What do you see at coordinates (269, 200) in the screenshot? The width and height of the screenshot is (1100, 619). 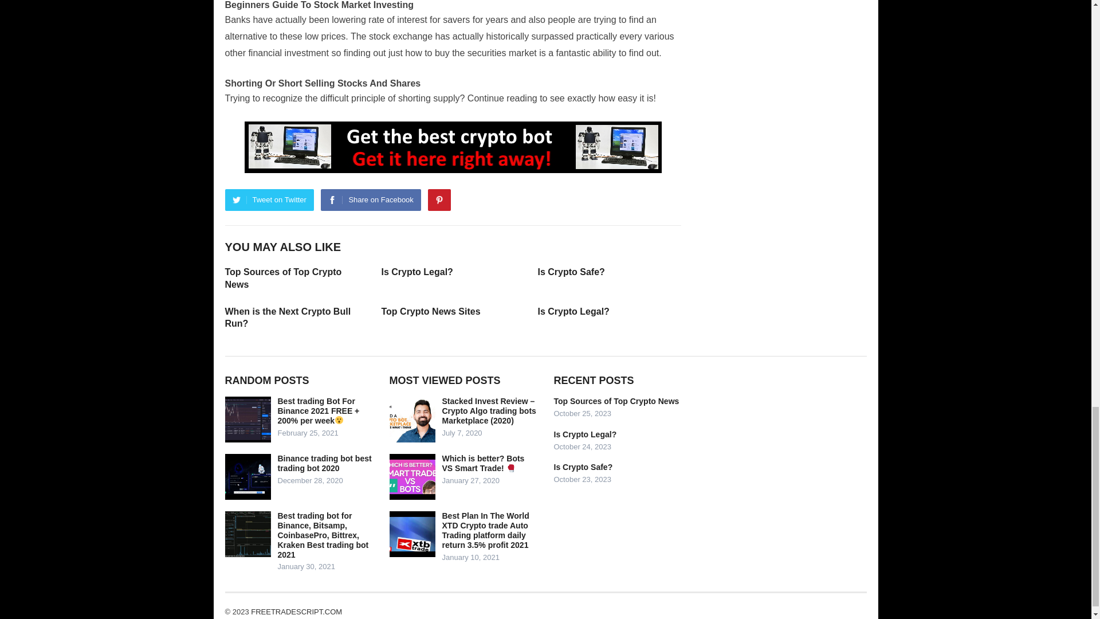 I see `Tweet on Twitter` at bounding box center [269, 200].